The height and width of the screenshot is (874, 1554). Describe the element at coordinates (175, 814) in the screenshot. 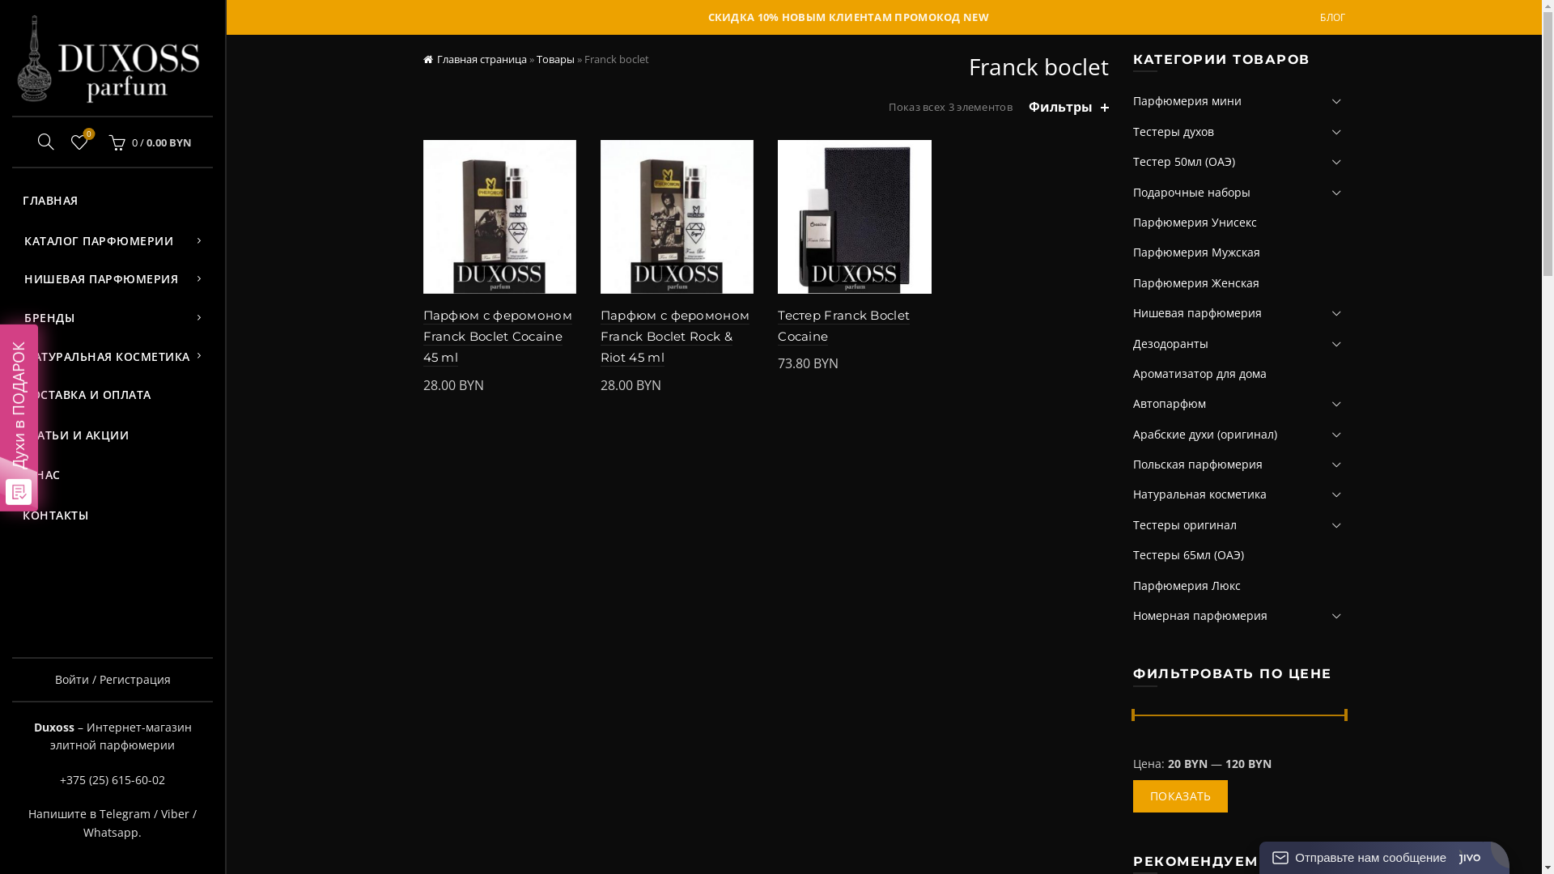

I see `Viber` at that location.